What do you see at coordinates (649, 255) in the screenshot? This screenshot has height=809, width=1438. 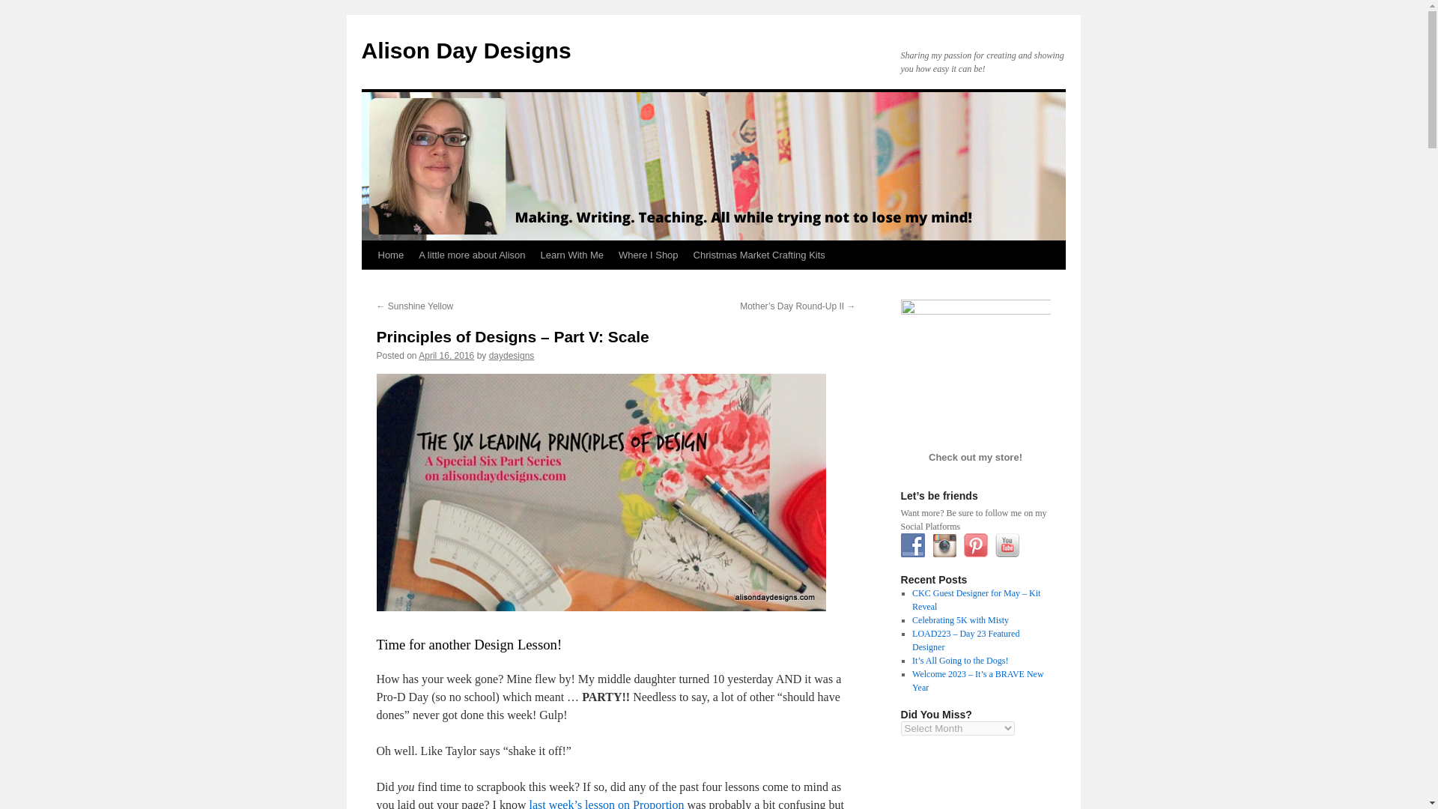 I see `Where I Shop` at bounding box center [649, 255].